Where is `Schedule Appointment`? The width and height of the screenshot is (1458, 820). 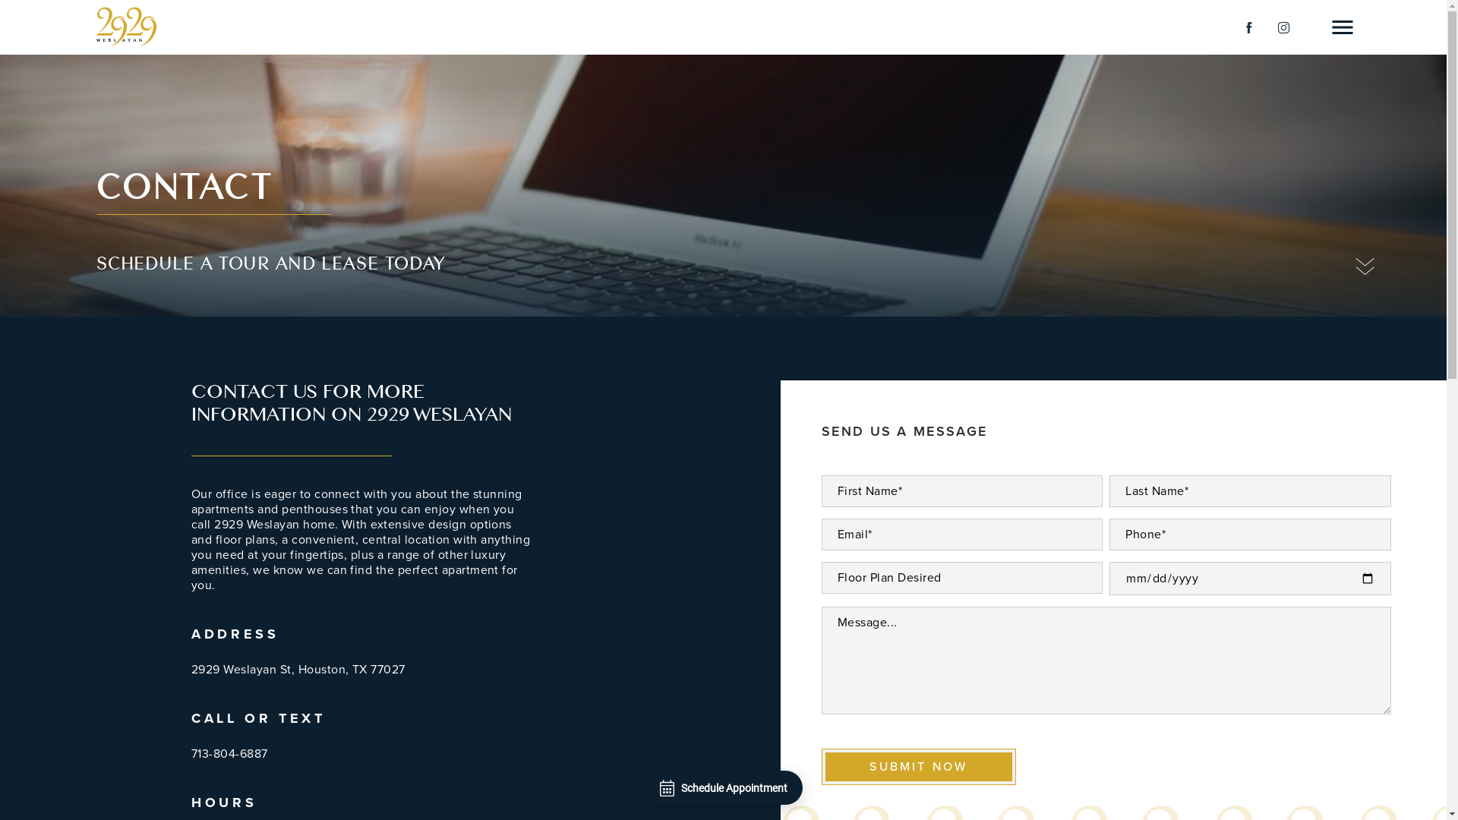
Schedule Appointment is located at coordinates (723, 788).